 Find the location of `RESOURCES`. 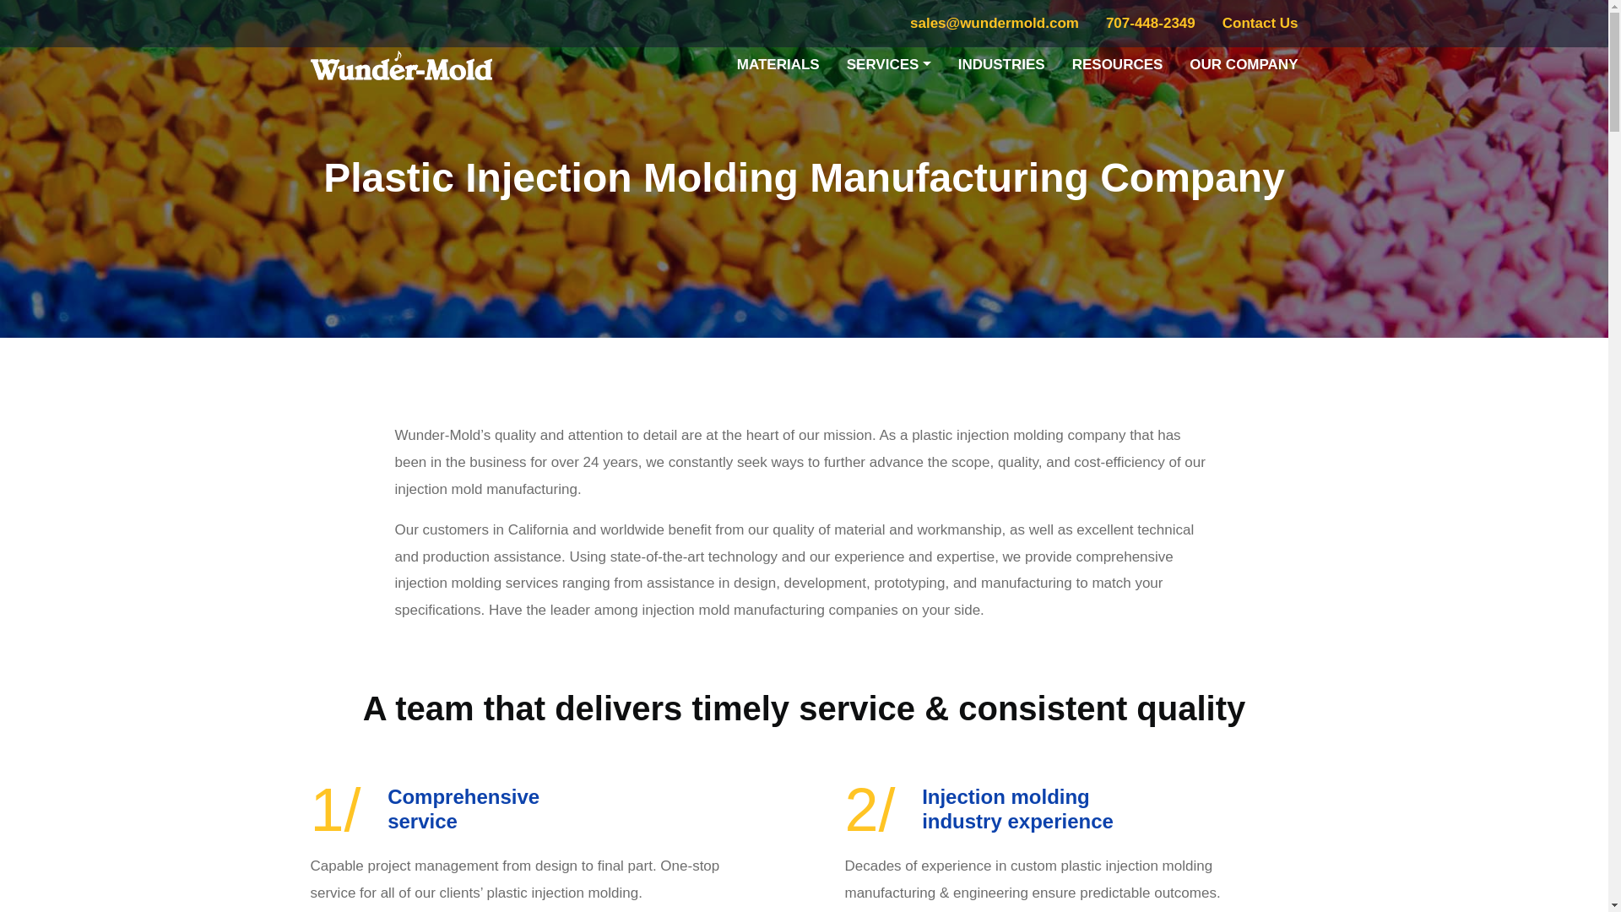

RESOURCES is located at coordinates (1117, 64).